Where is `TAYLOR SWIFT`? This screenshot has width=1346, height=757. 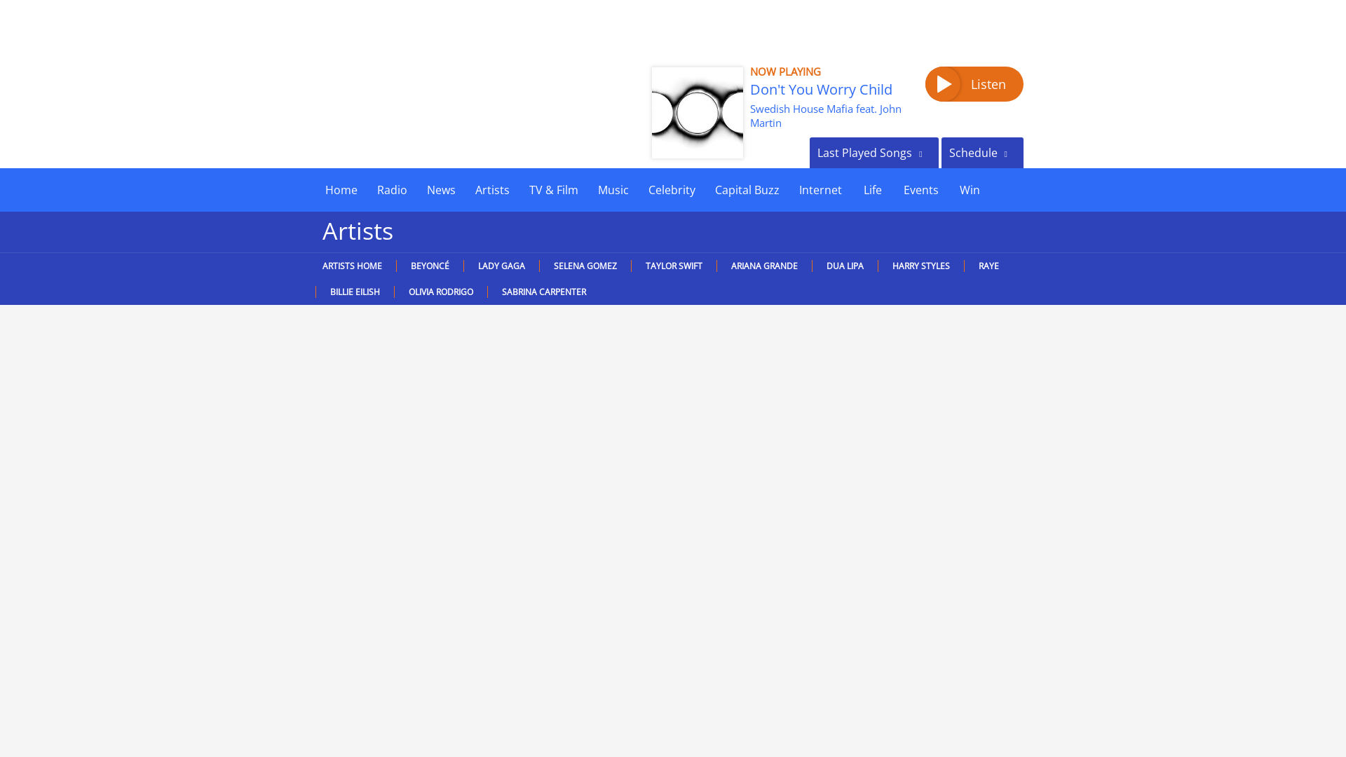
TAYLOR SWIFT is located at coordinates (673, 266).